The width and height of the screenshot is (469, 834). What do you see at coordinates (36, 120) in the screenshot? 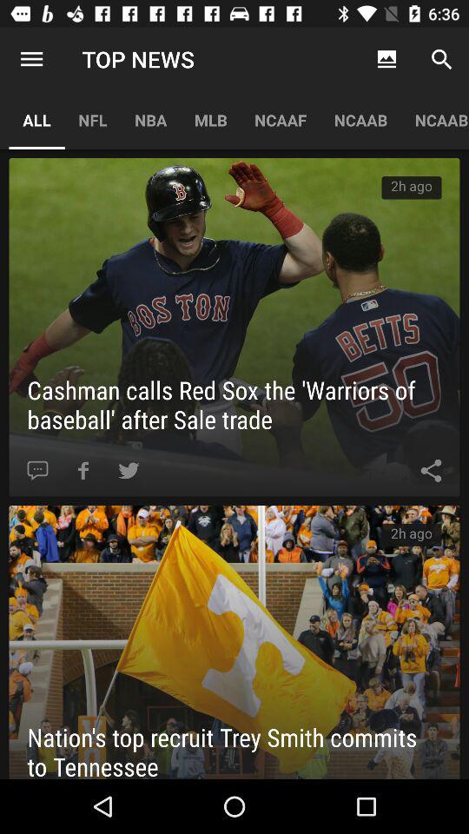
I see `tap all item` at bounding box center [36, 120].